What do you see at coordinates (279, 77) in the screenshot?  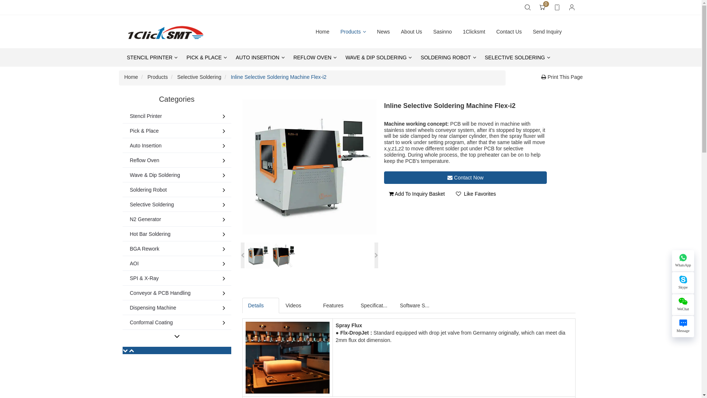 I see `Inline Selective Soldering Machine Flex-i2` at bounding box center [279, 77].